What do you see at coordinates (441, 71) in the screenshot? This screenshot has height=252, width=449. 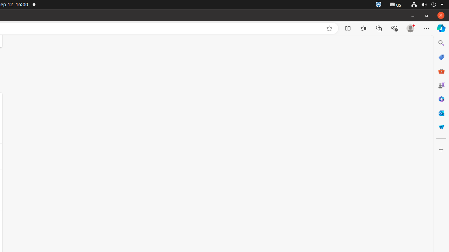 I see `Tools` at bounding box center [441, 71].